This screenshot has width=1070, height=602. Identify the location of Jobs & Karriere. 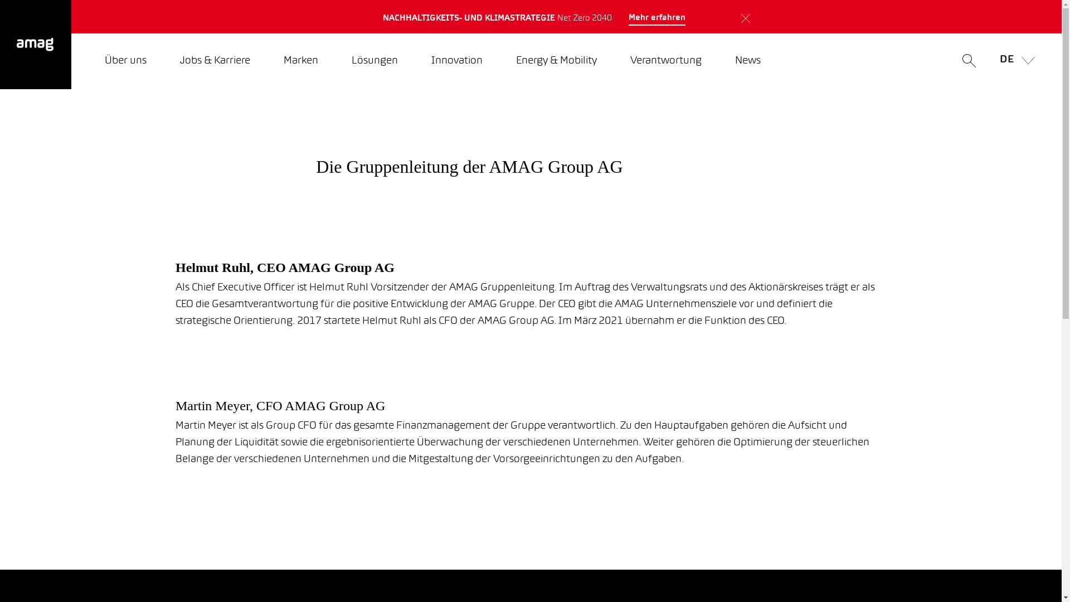
(215, 61).